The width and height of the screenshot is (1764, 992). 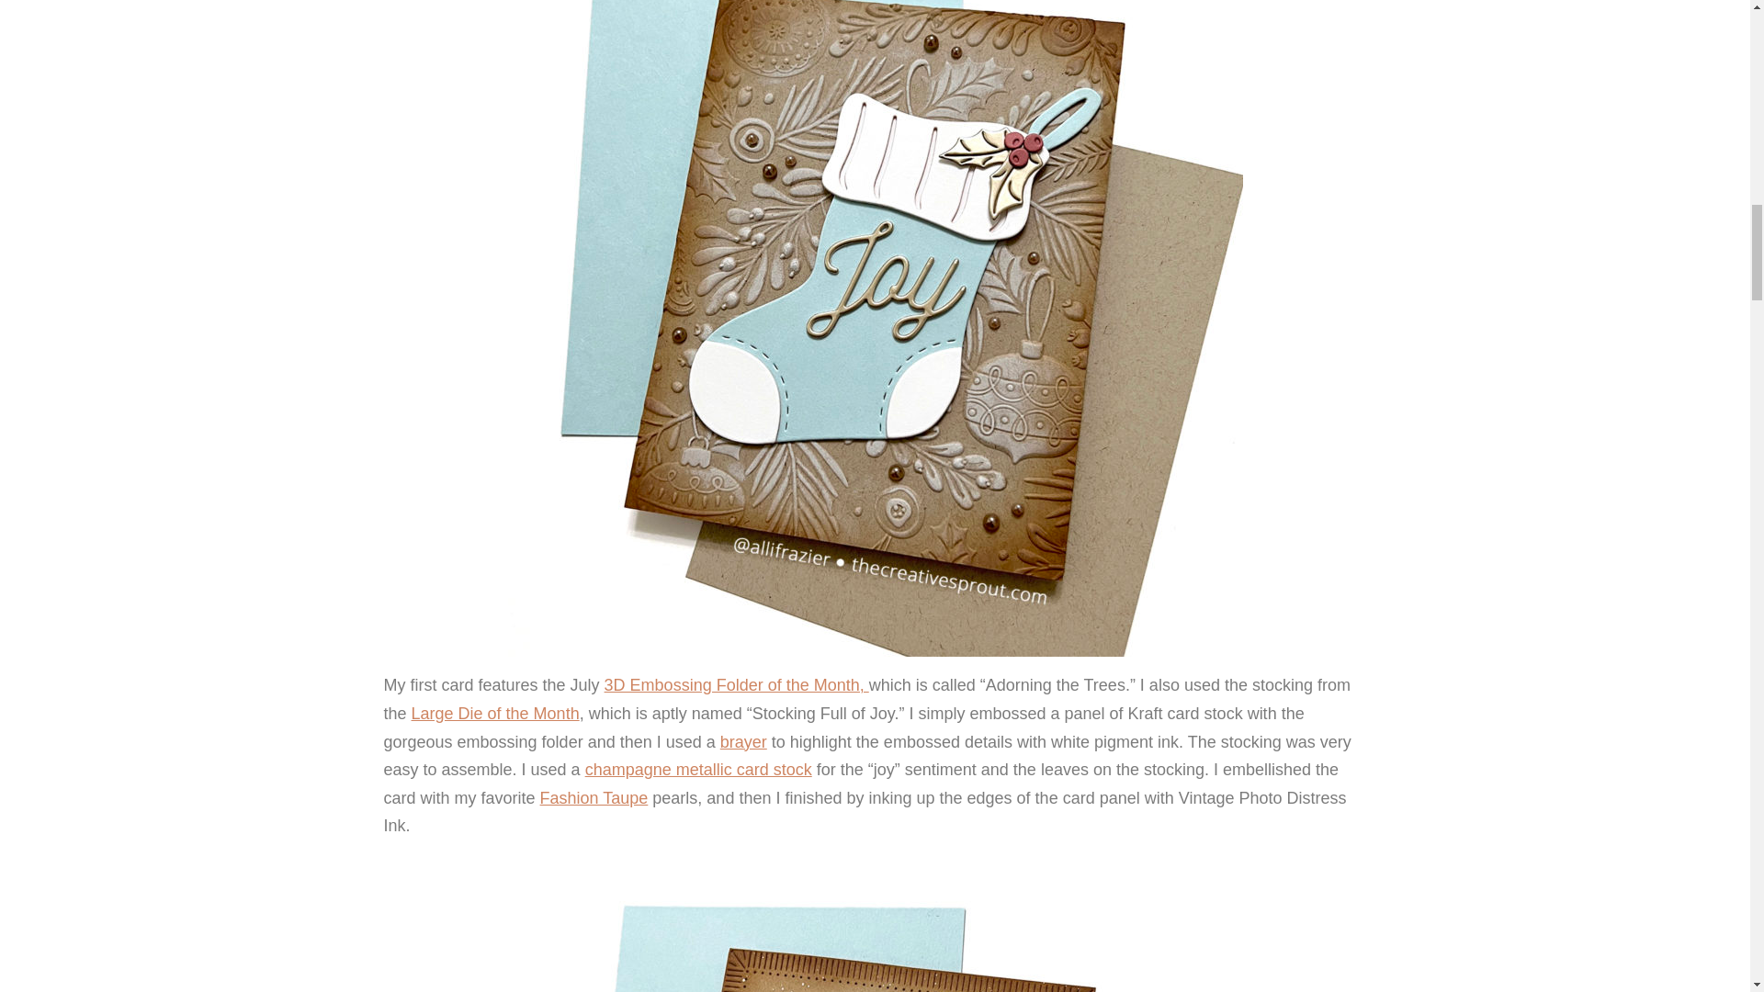 What do you see at coordinates (495, 713) in the screenshot?
I see `Large Die of the Month` at bounding box center [495, 713].